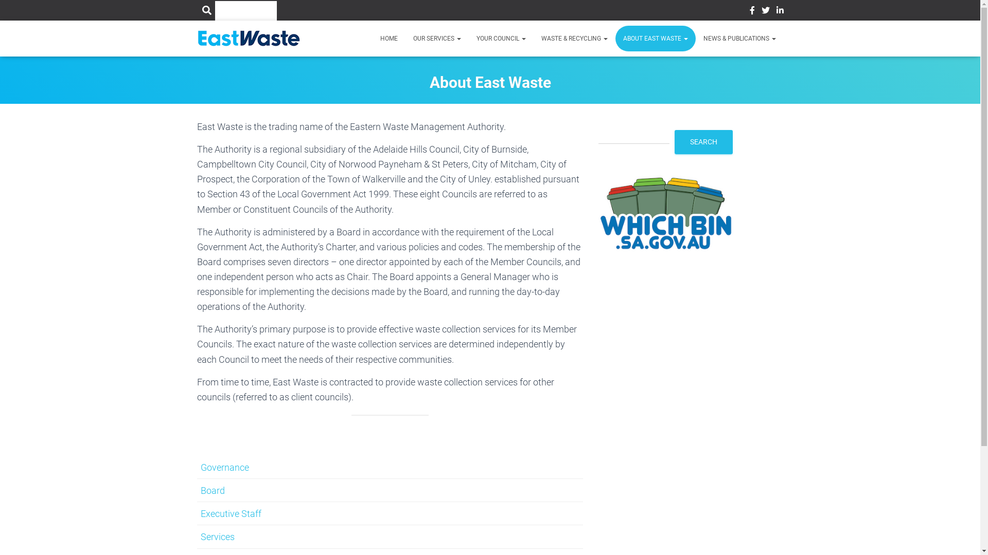  I want to click on East Waste, so click(249, 39).